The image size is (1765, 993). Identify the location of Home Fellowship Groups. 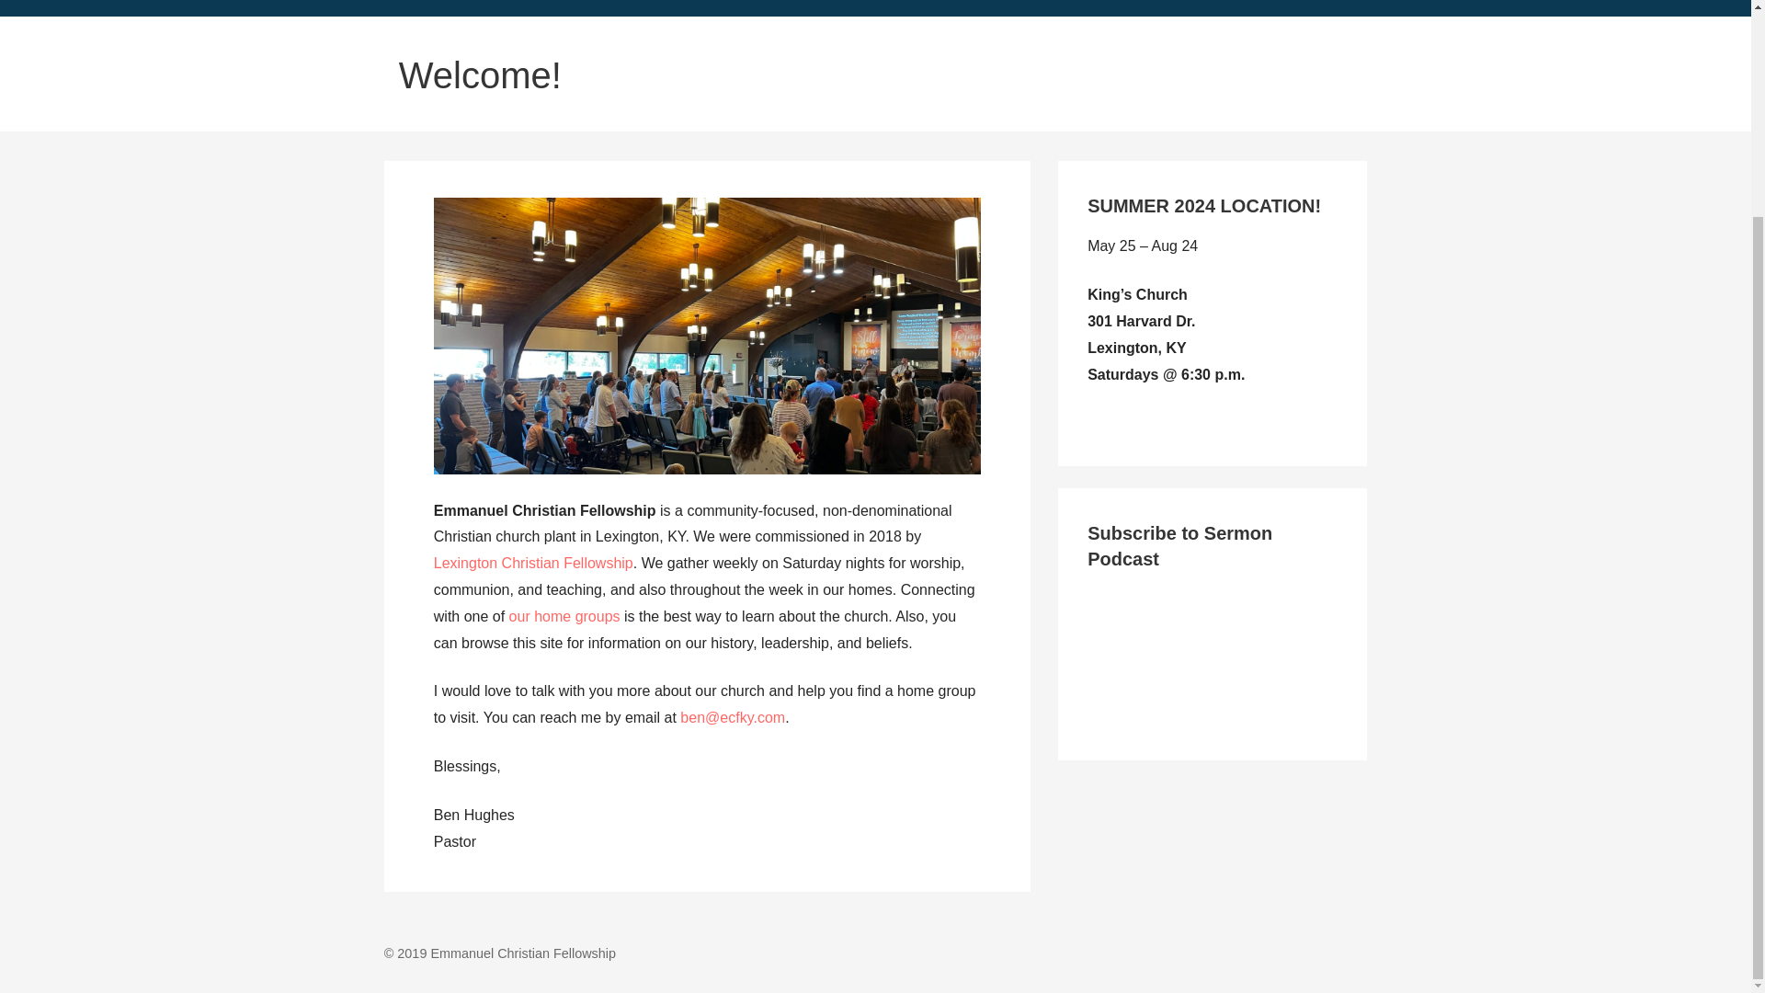
(555, 8).